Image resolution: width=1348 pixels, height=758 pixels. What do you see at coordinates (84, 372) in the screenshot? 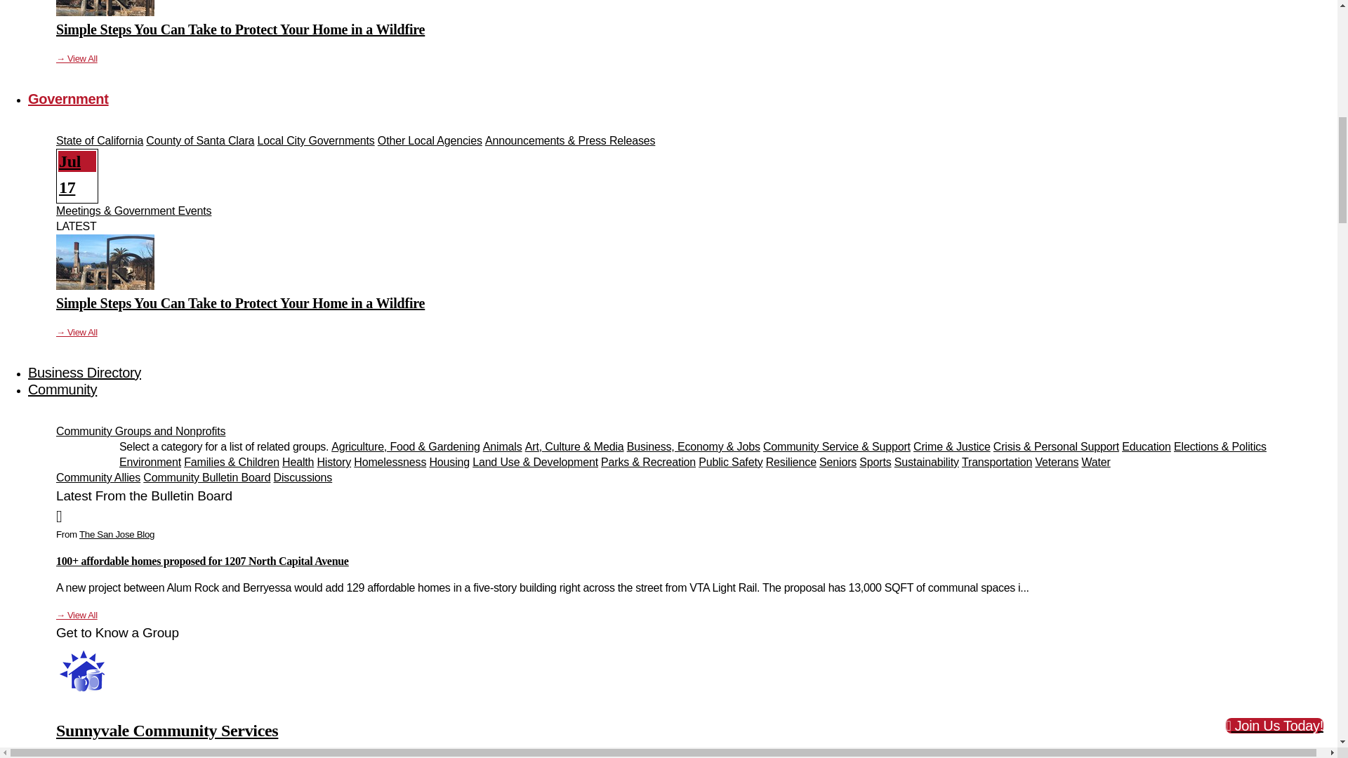
I see `California Local Good Business Directory` at bounding box center [84, 372].